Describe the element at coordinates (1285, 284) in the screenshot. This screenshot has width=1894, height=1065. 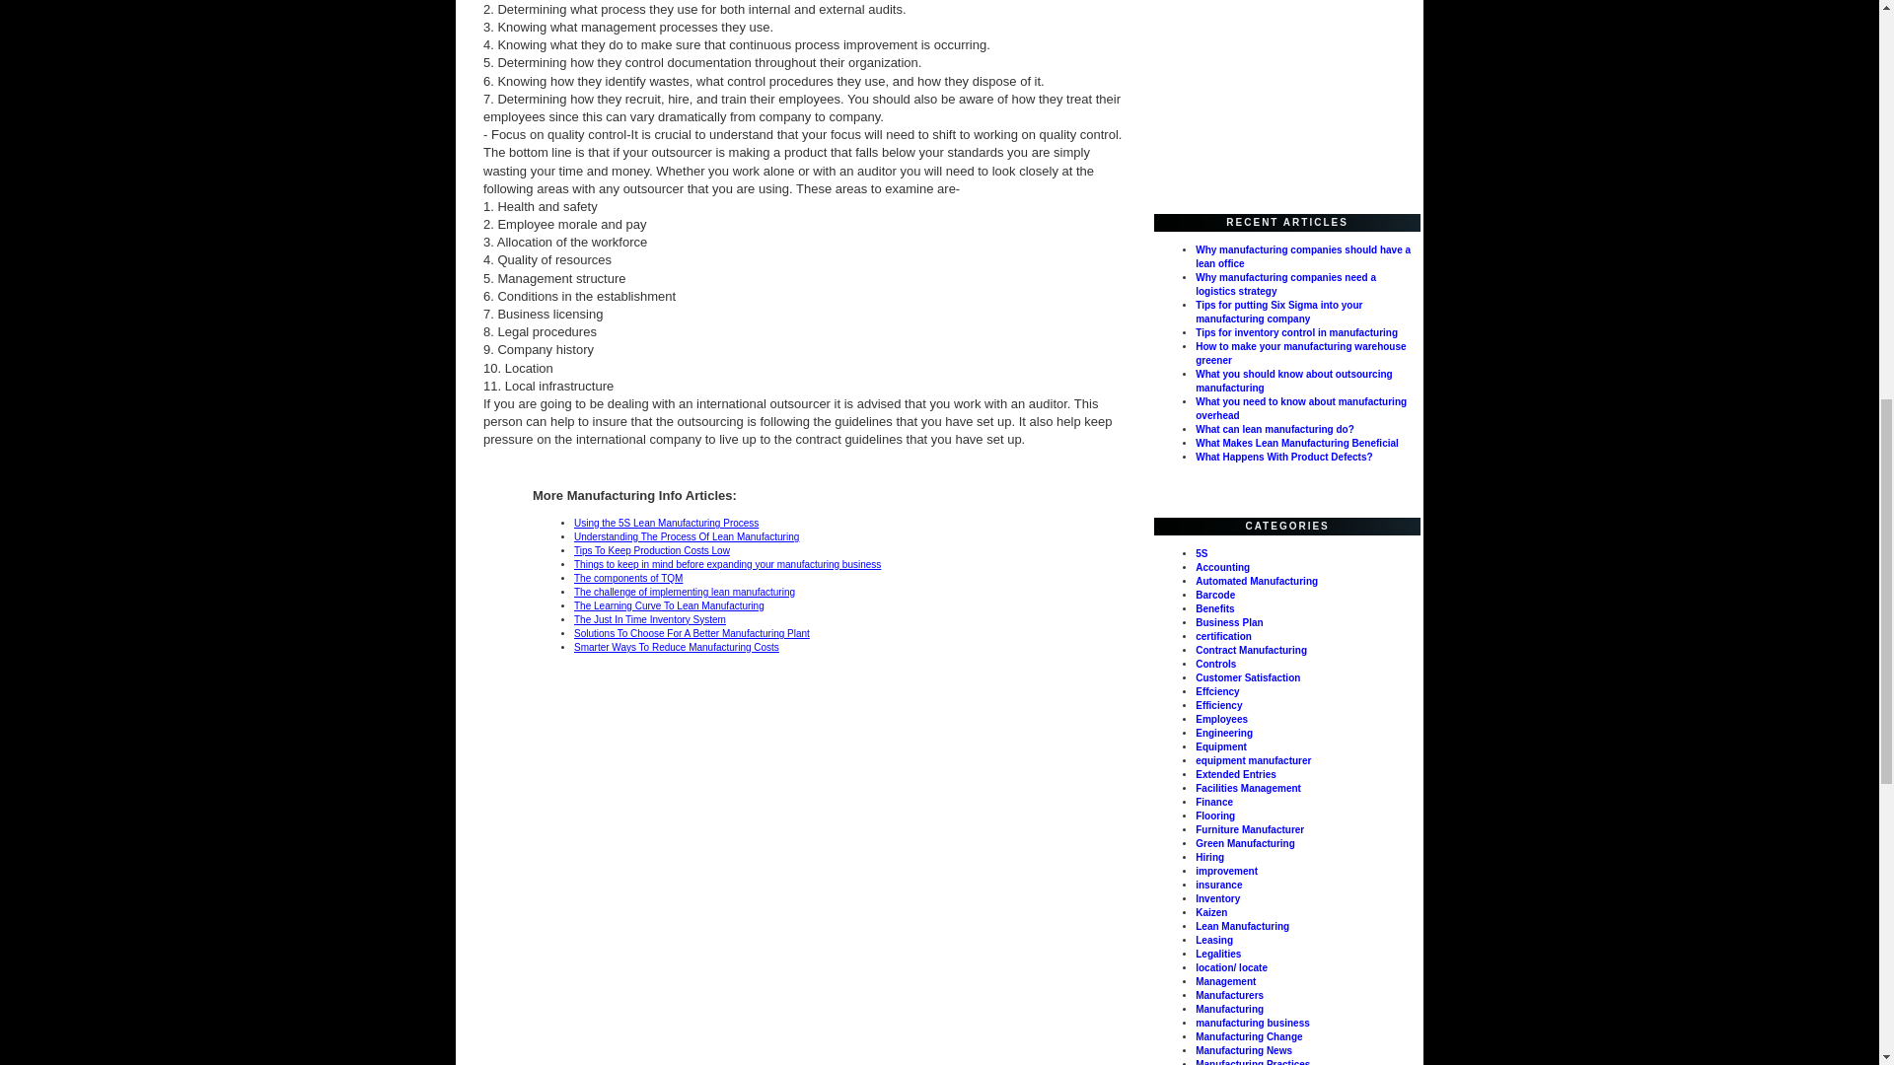
I see `Why manufacturing companies need a logistics strategy` at that location.